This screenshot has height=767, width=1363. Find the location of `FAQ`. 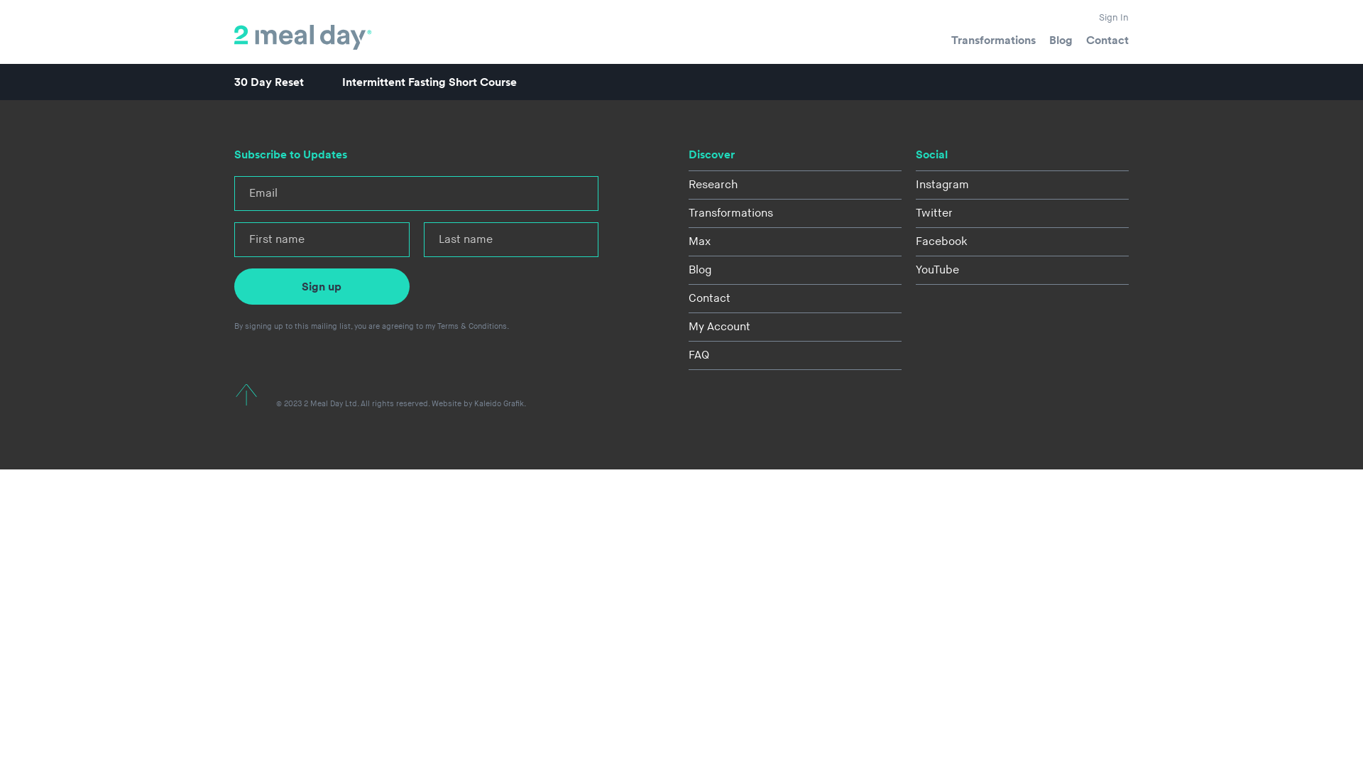

FAQ is located at coordinates (795, 355).